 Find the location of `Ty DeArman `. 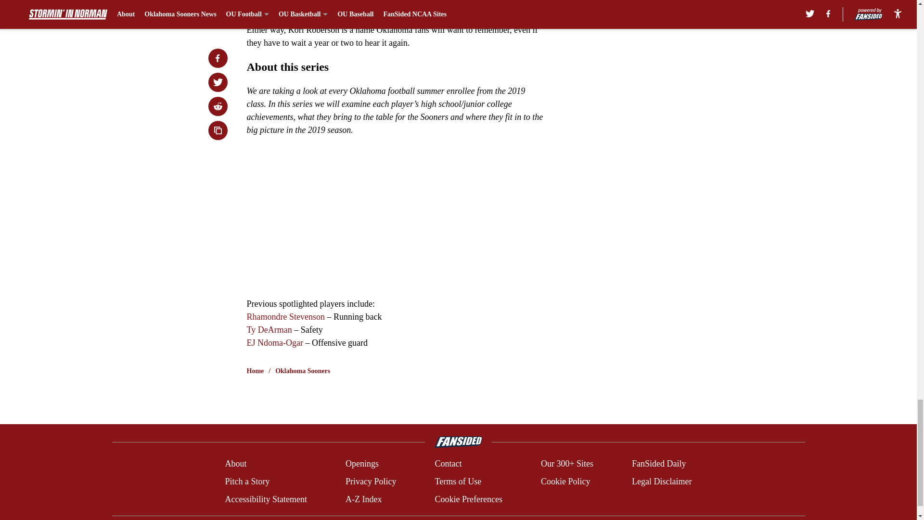

Ty DeArman  is located at coordinates (270, 330).